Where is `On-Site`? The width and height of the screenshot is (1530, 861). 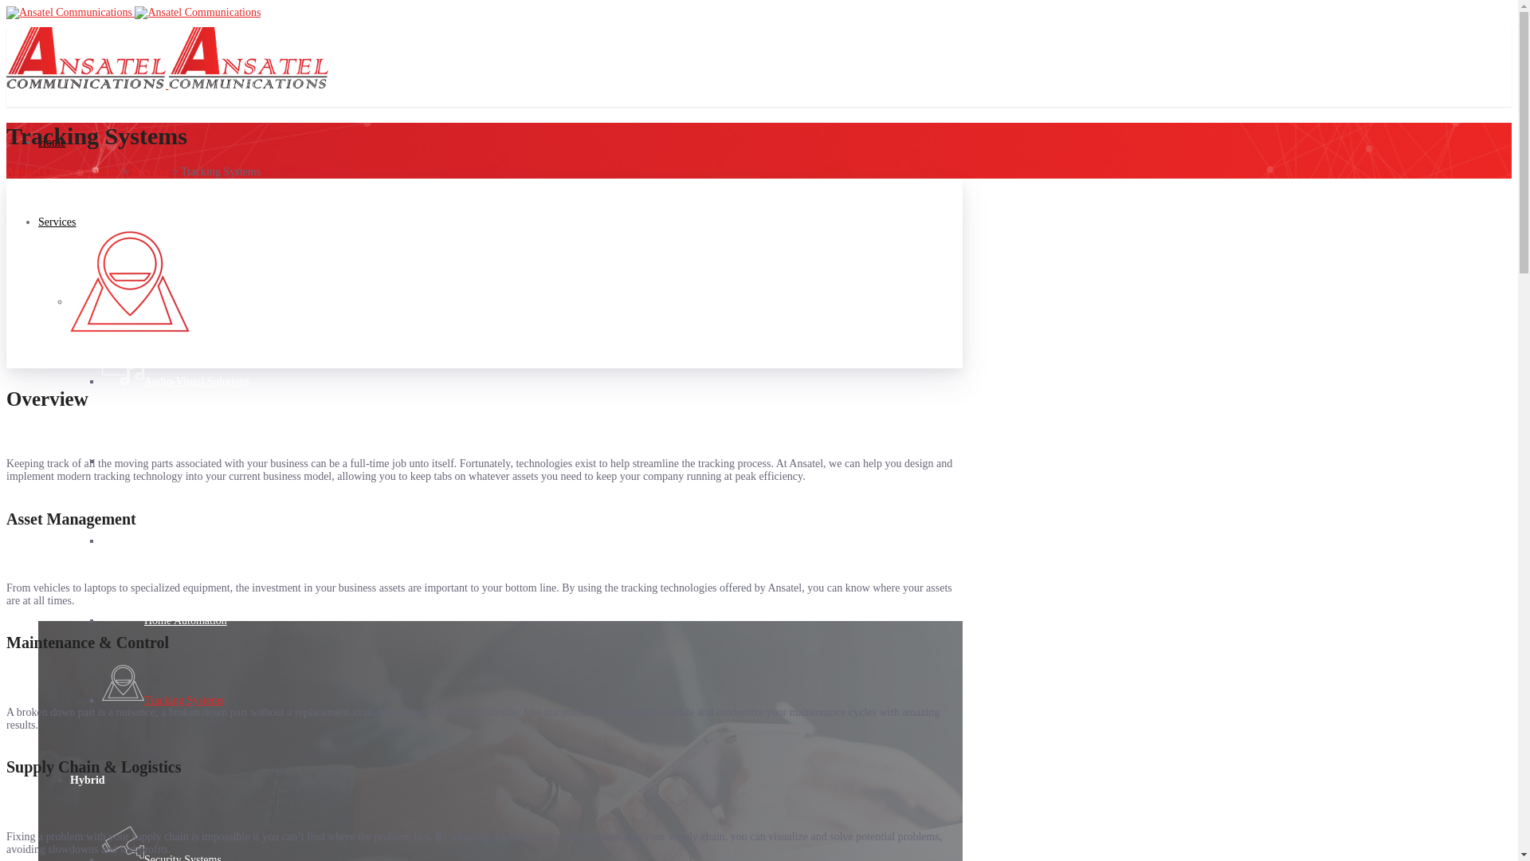
On-Site is located at coordinates (88, 301).